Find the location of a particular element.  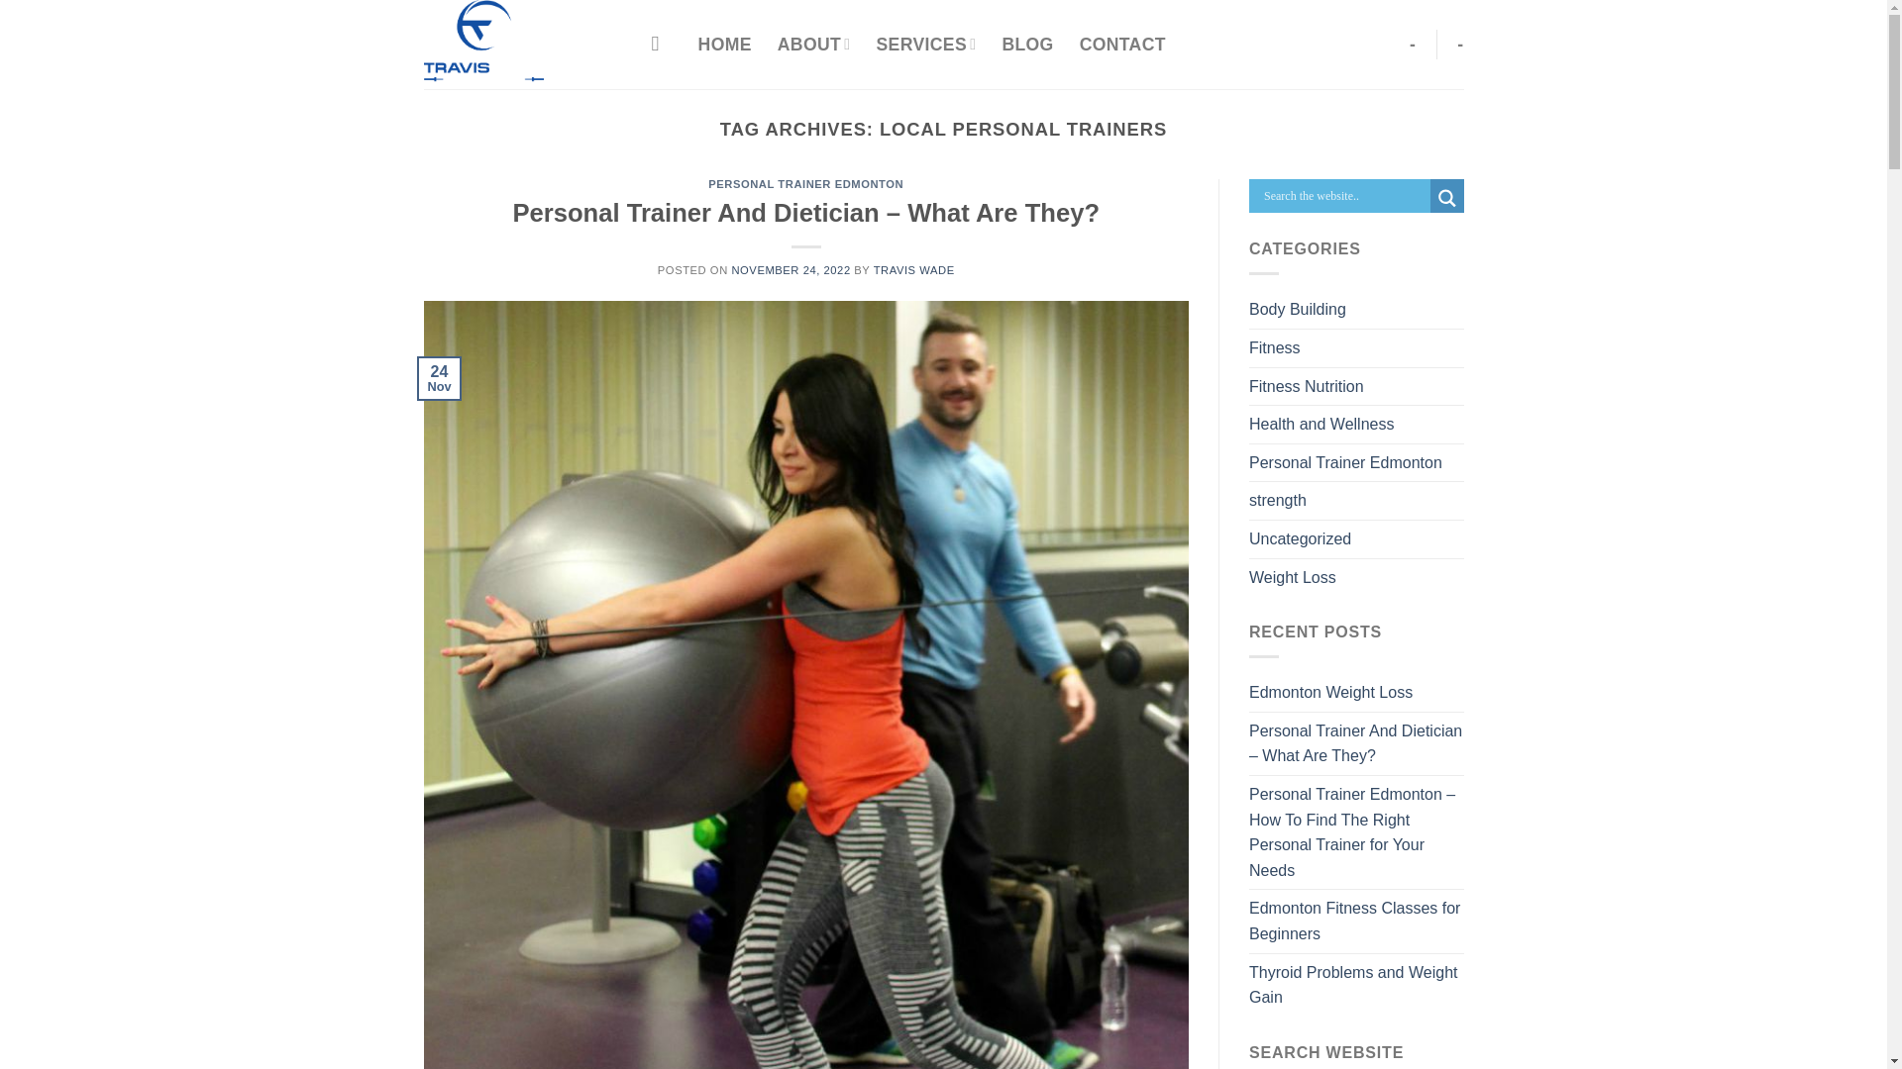

ABOUT is located at coordinates (814, 44).